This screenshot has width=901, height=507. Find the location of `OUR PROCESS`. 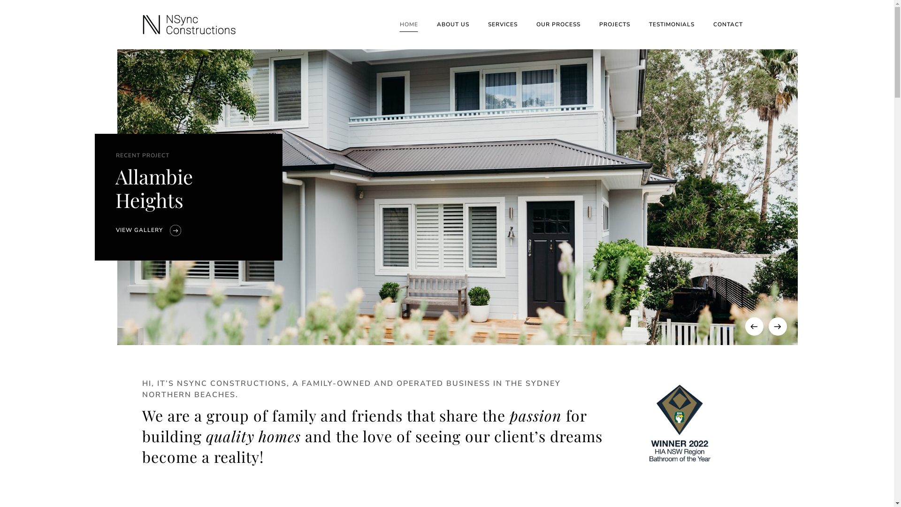

OUR PROCESS is located at coordinates (558, 24).